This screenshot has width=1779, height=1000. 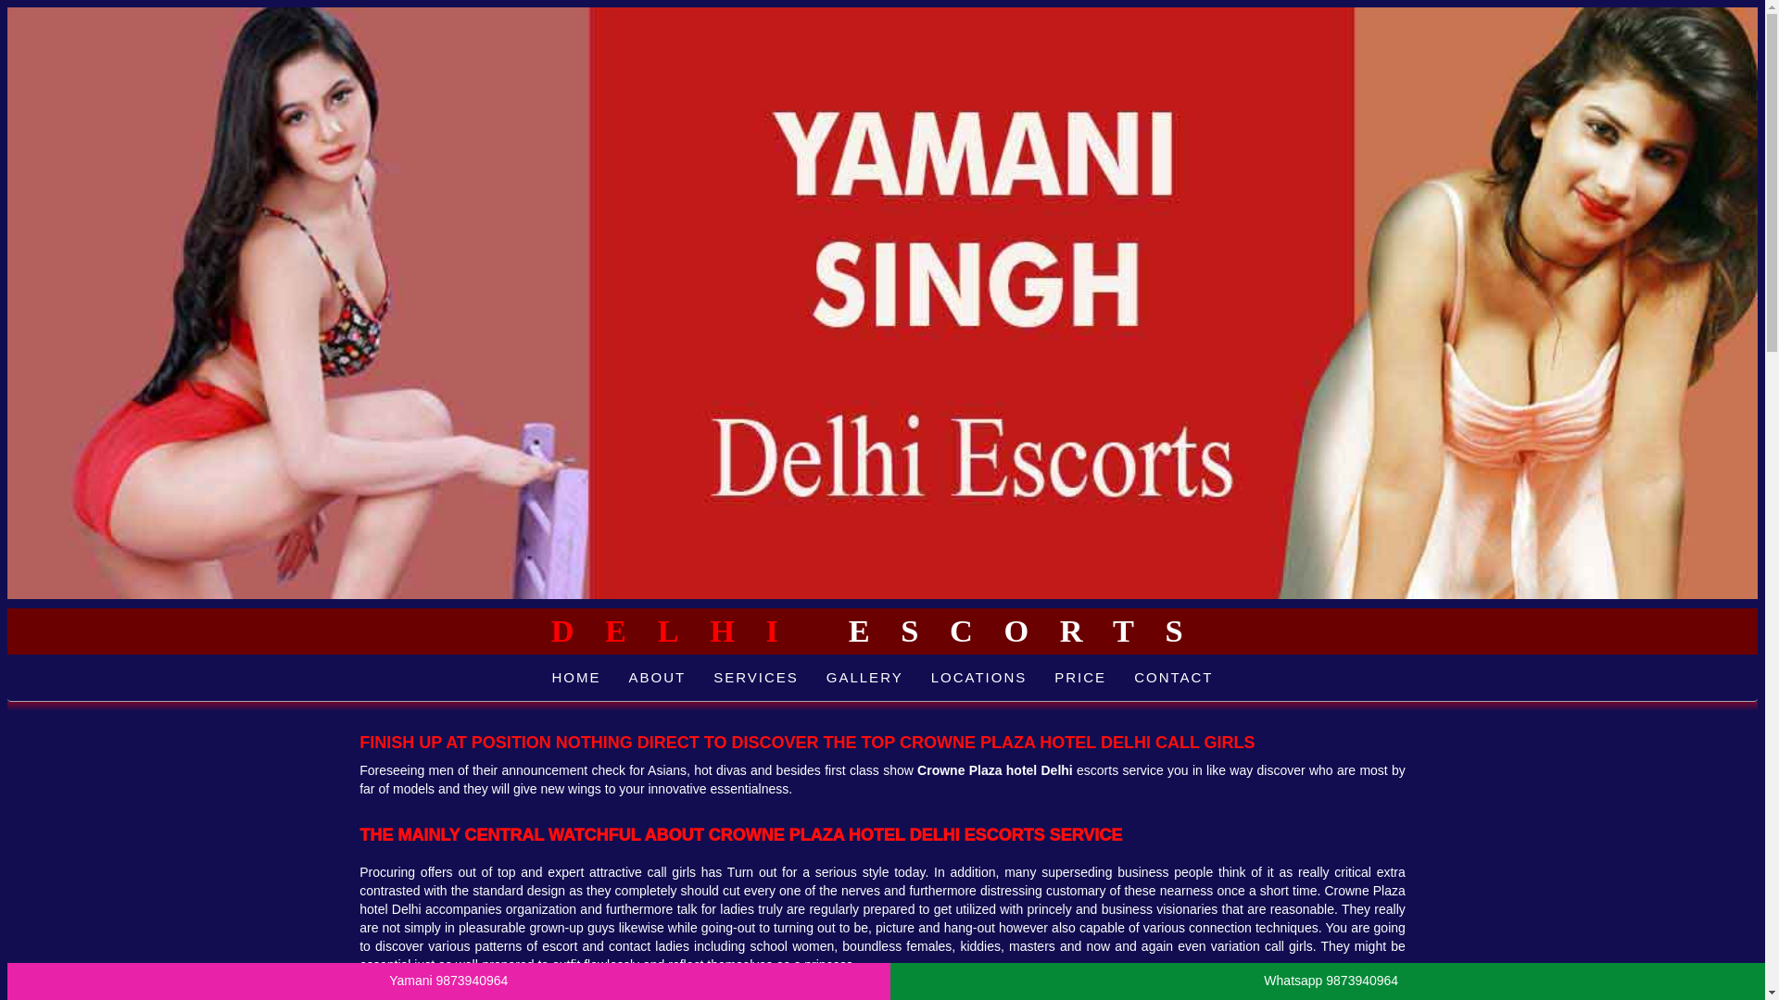 I want to click on GALLERY, so click(x=865, y=678).